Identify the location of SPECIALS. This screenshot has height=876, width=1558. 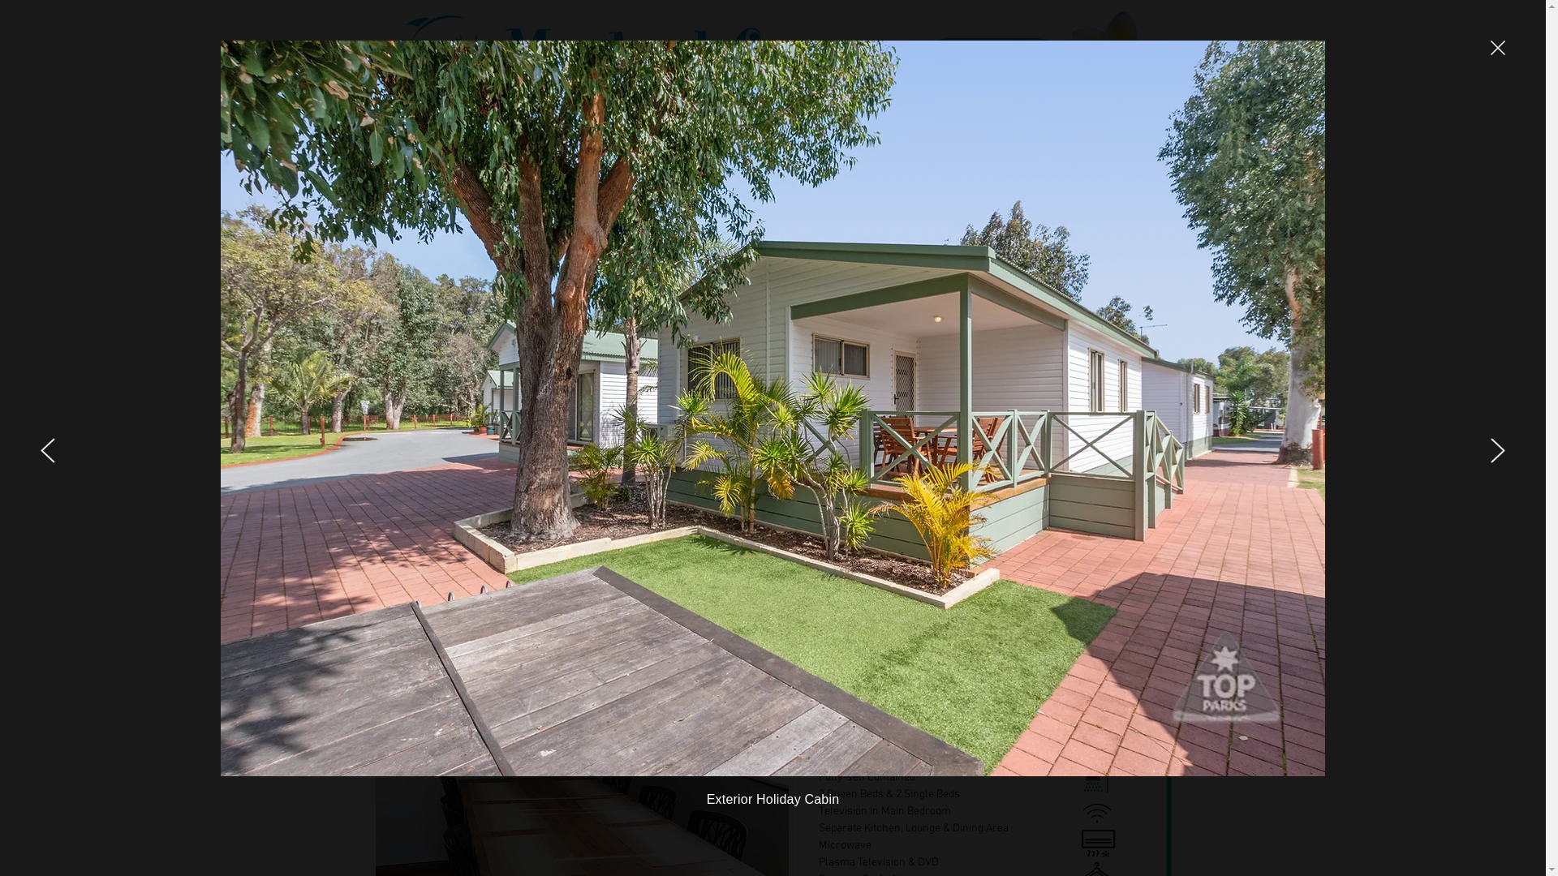
(488, 186).